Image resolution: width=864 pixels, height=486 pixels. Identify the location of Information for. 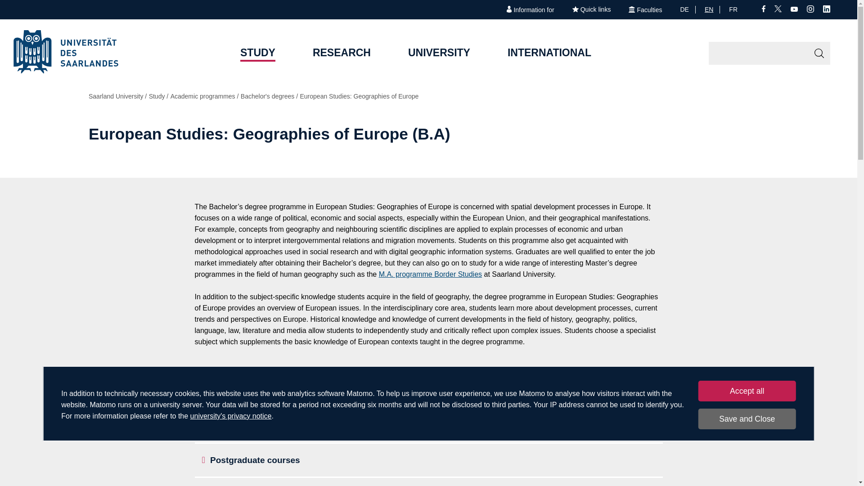
(530, 10).